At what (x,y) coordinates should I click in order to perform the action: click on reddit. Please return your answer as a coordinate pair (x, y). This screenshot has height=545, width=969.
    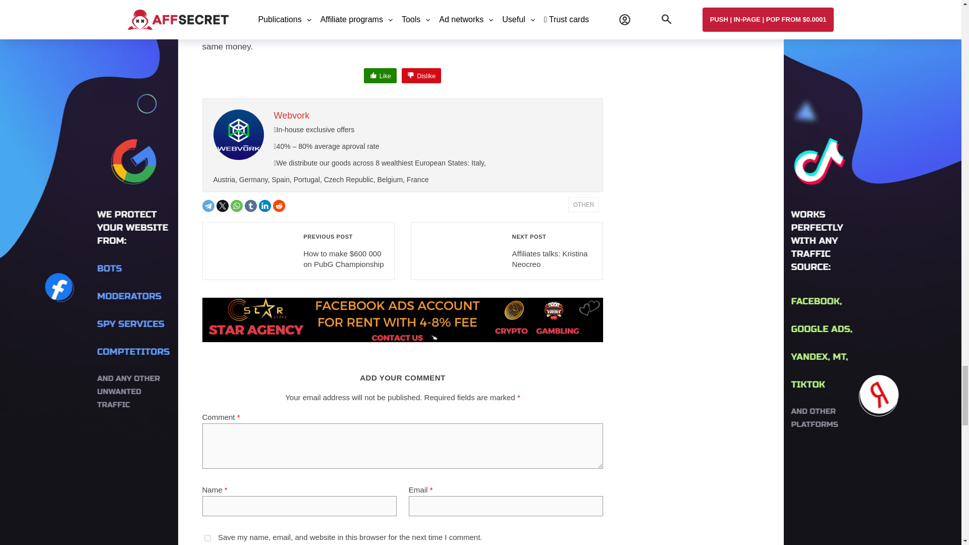
    Looking at the image, I should click on (279, 206).